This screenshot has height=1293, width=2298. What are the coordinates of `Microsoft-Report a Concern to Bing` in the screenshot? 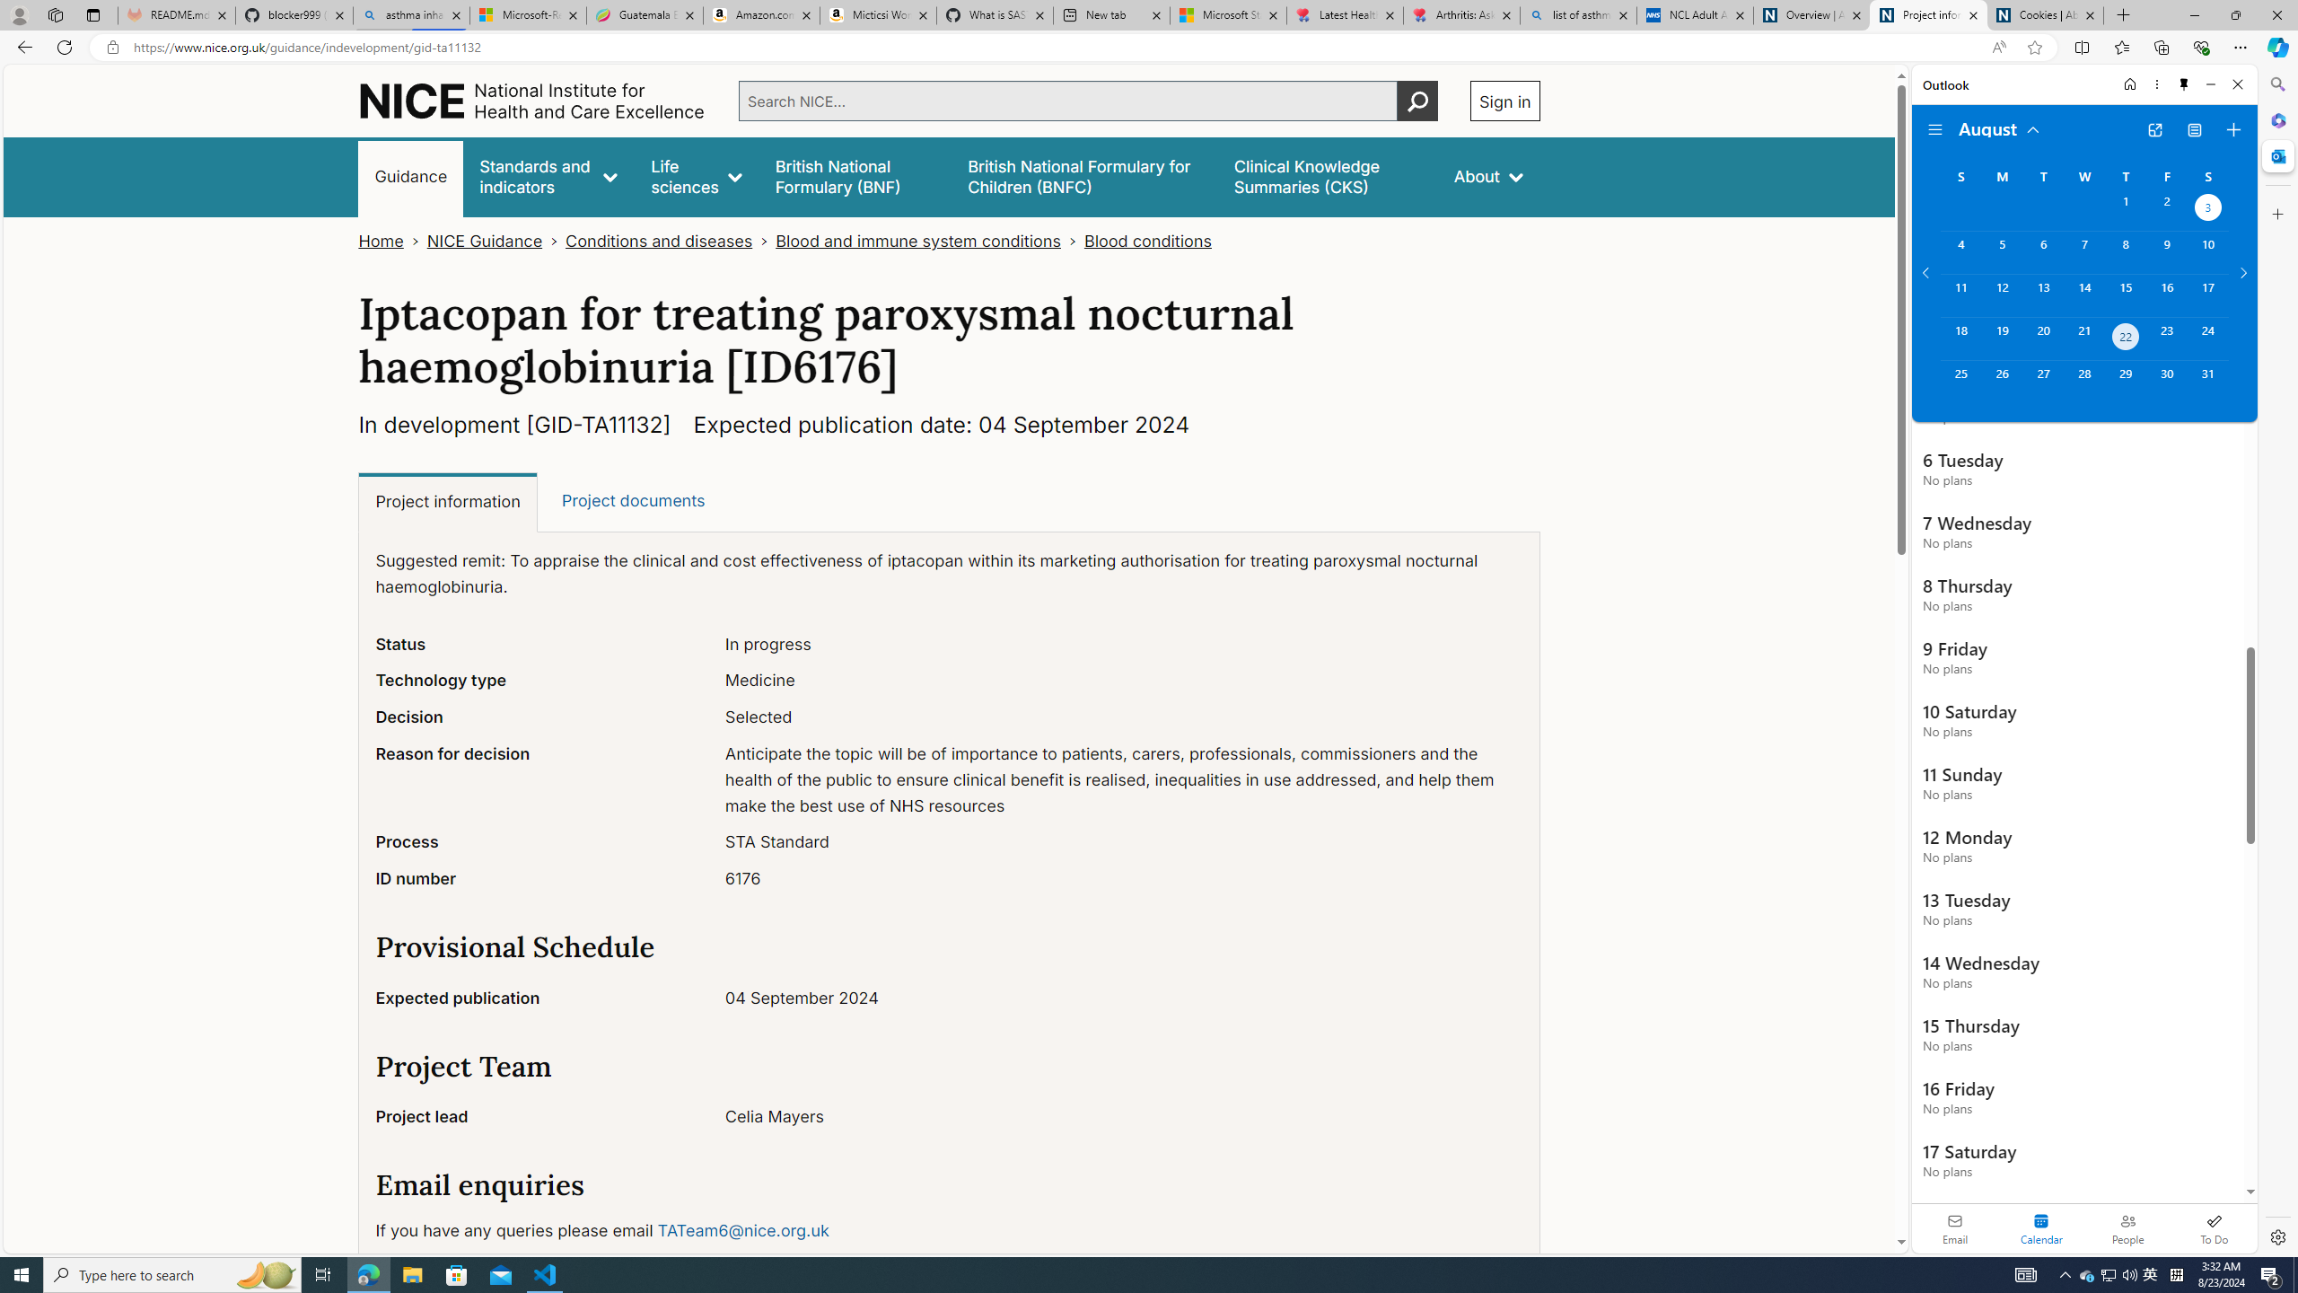 It's located at (528, 15).